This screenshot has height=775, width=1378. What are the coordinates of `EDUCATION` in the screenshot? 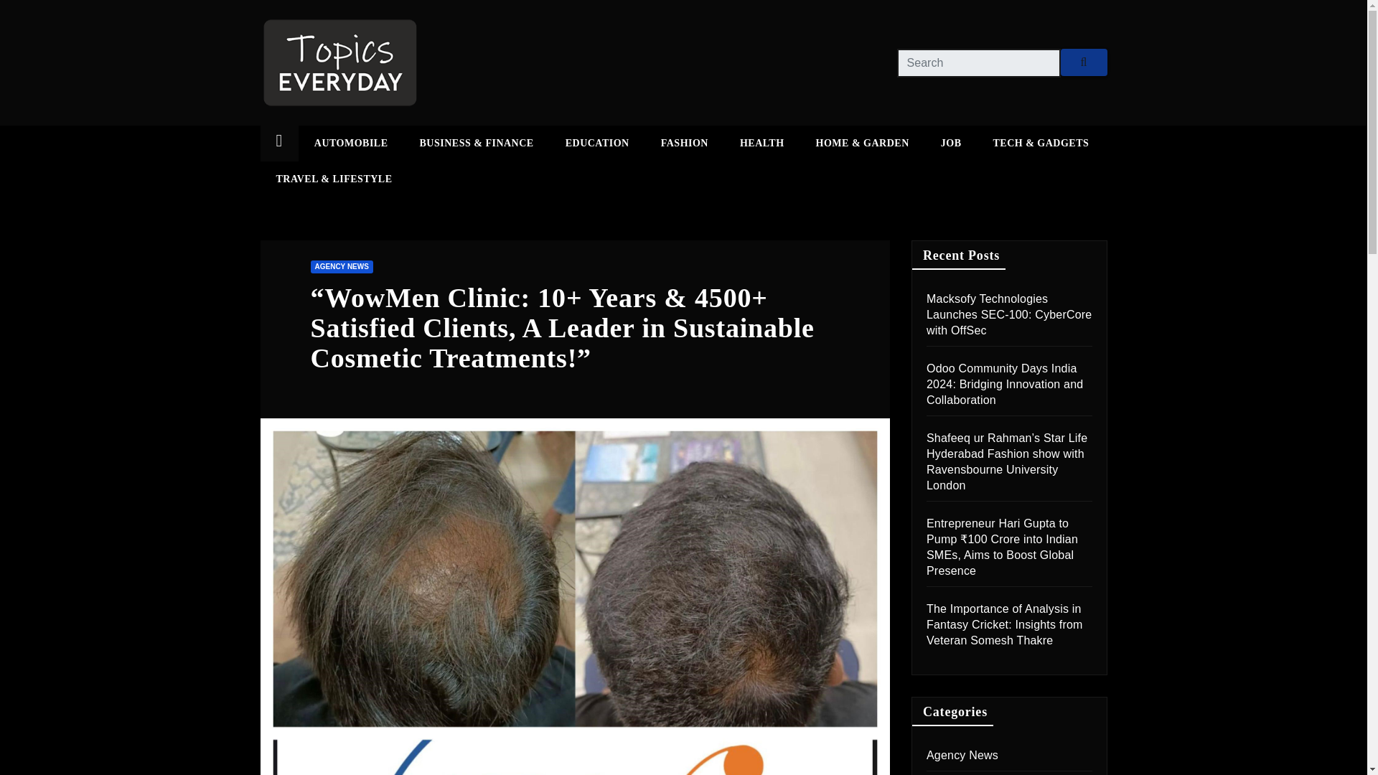 It's located at (597, 143).